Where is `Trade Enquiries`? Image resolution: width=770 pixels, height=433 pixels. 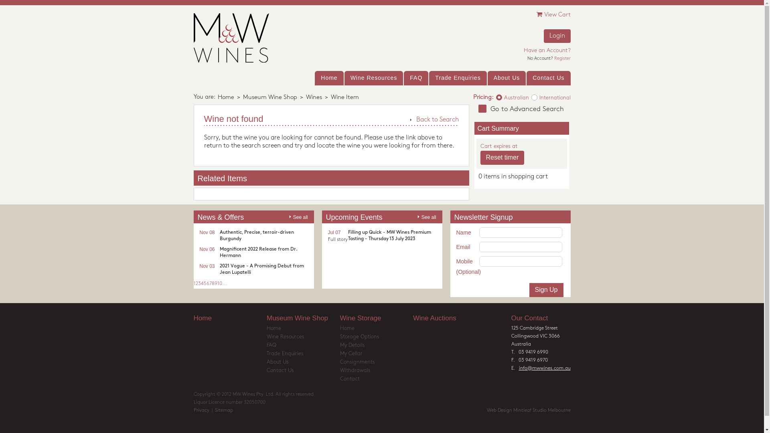 Trade Enquiries is located at coordinates (303, 354).